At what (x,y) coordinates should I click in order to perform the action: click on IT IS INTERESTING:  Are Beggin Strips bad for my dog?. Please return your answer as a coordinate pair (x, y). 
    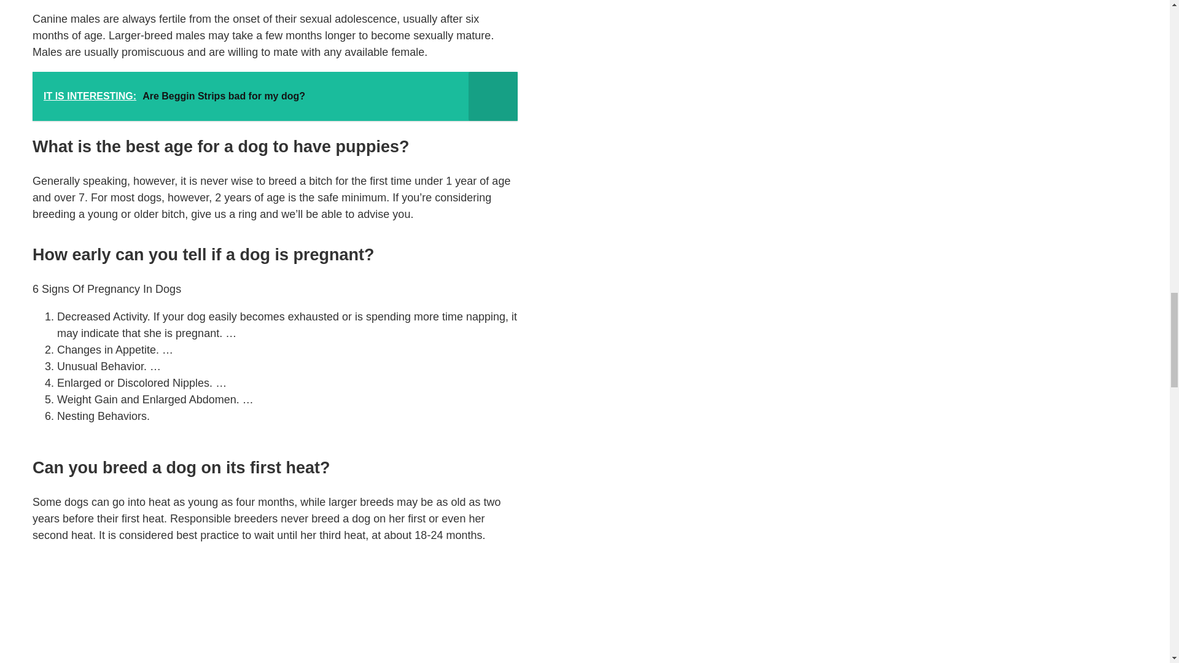
    Looking at the image, I should click on (275, 96).